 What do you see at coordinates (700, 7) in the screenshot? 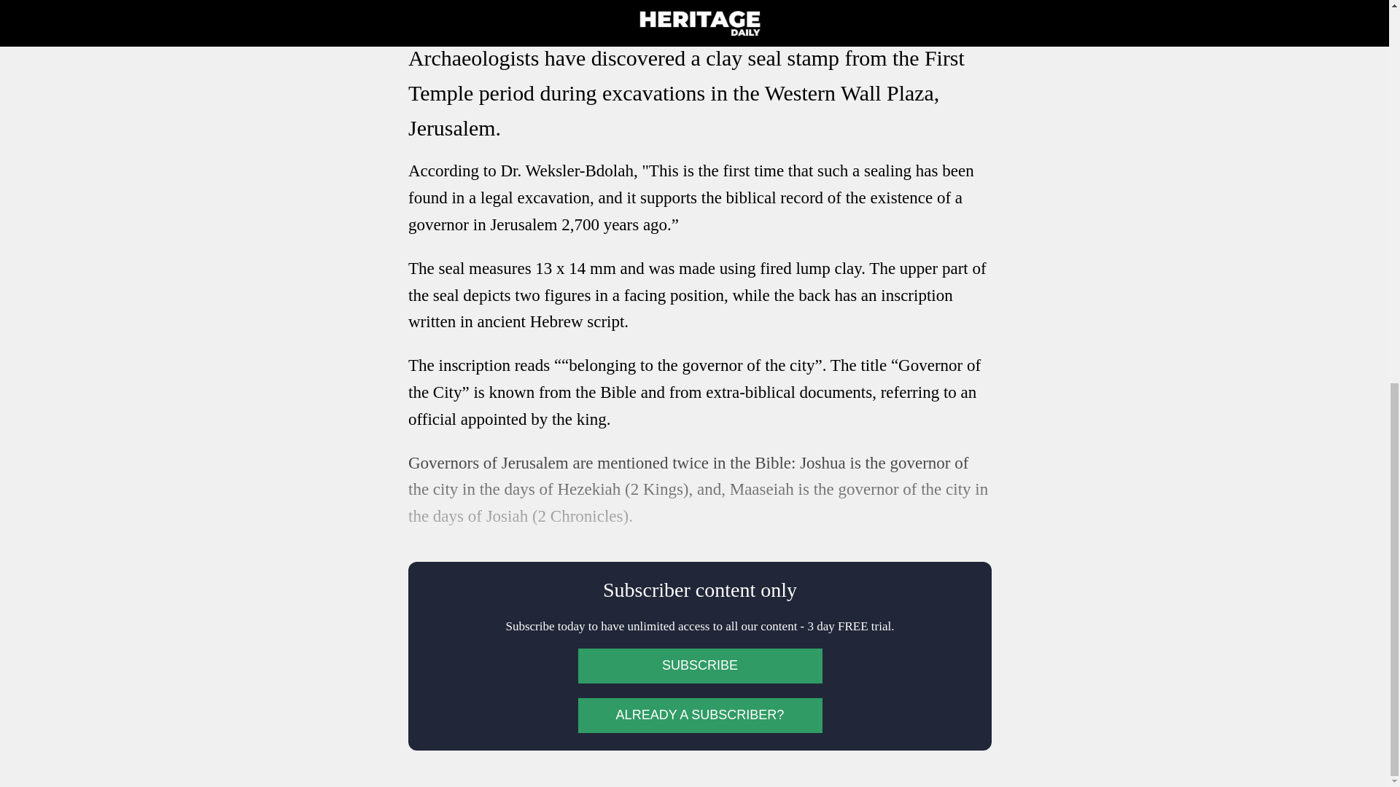
I see `Clay seal stamp from First Temple period found in Jerusalem` at bounding box center [700, 7].